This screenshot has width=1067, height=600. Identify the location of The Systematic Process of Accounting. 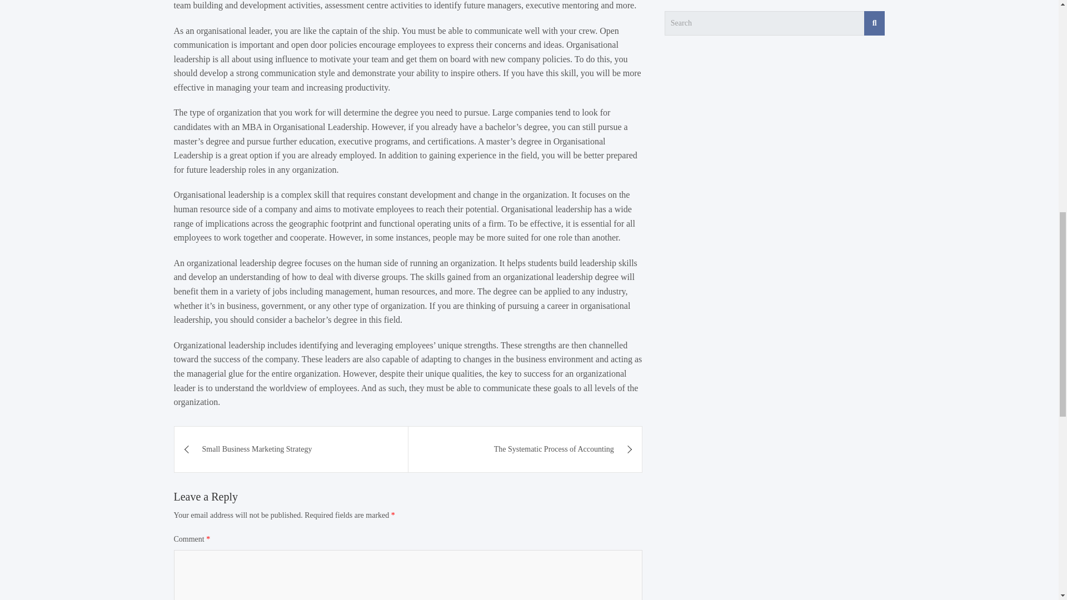
(525, 449).